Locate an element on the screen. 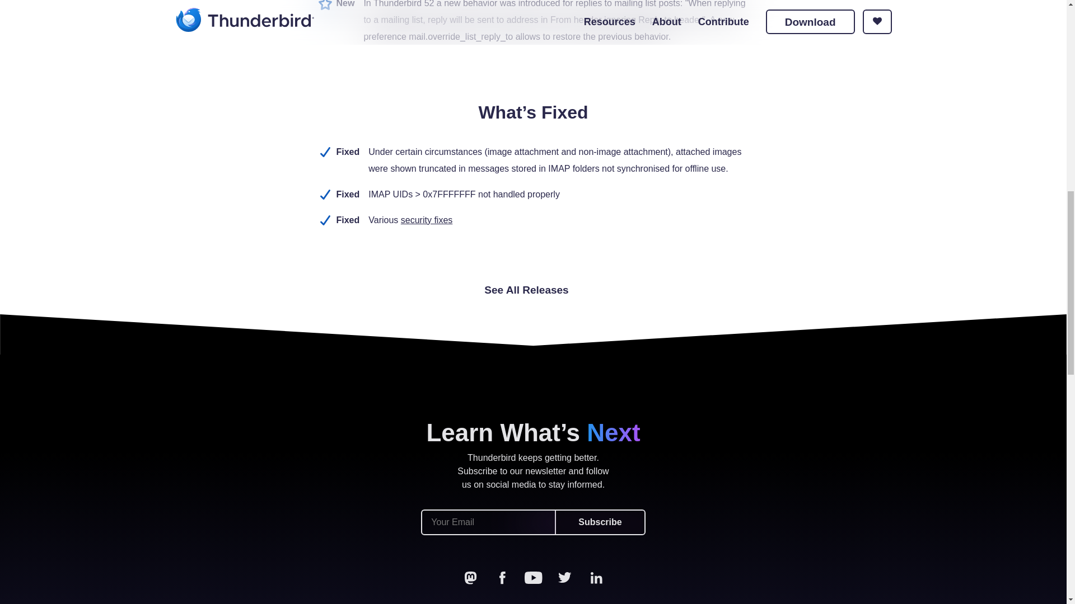  See All Releases is located at coordinates (533, 290).